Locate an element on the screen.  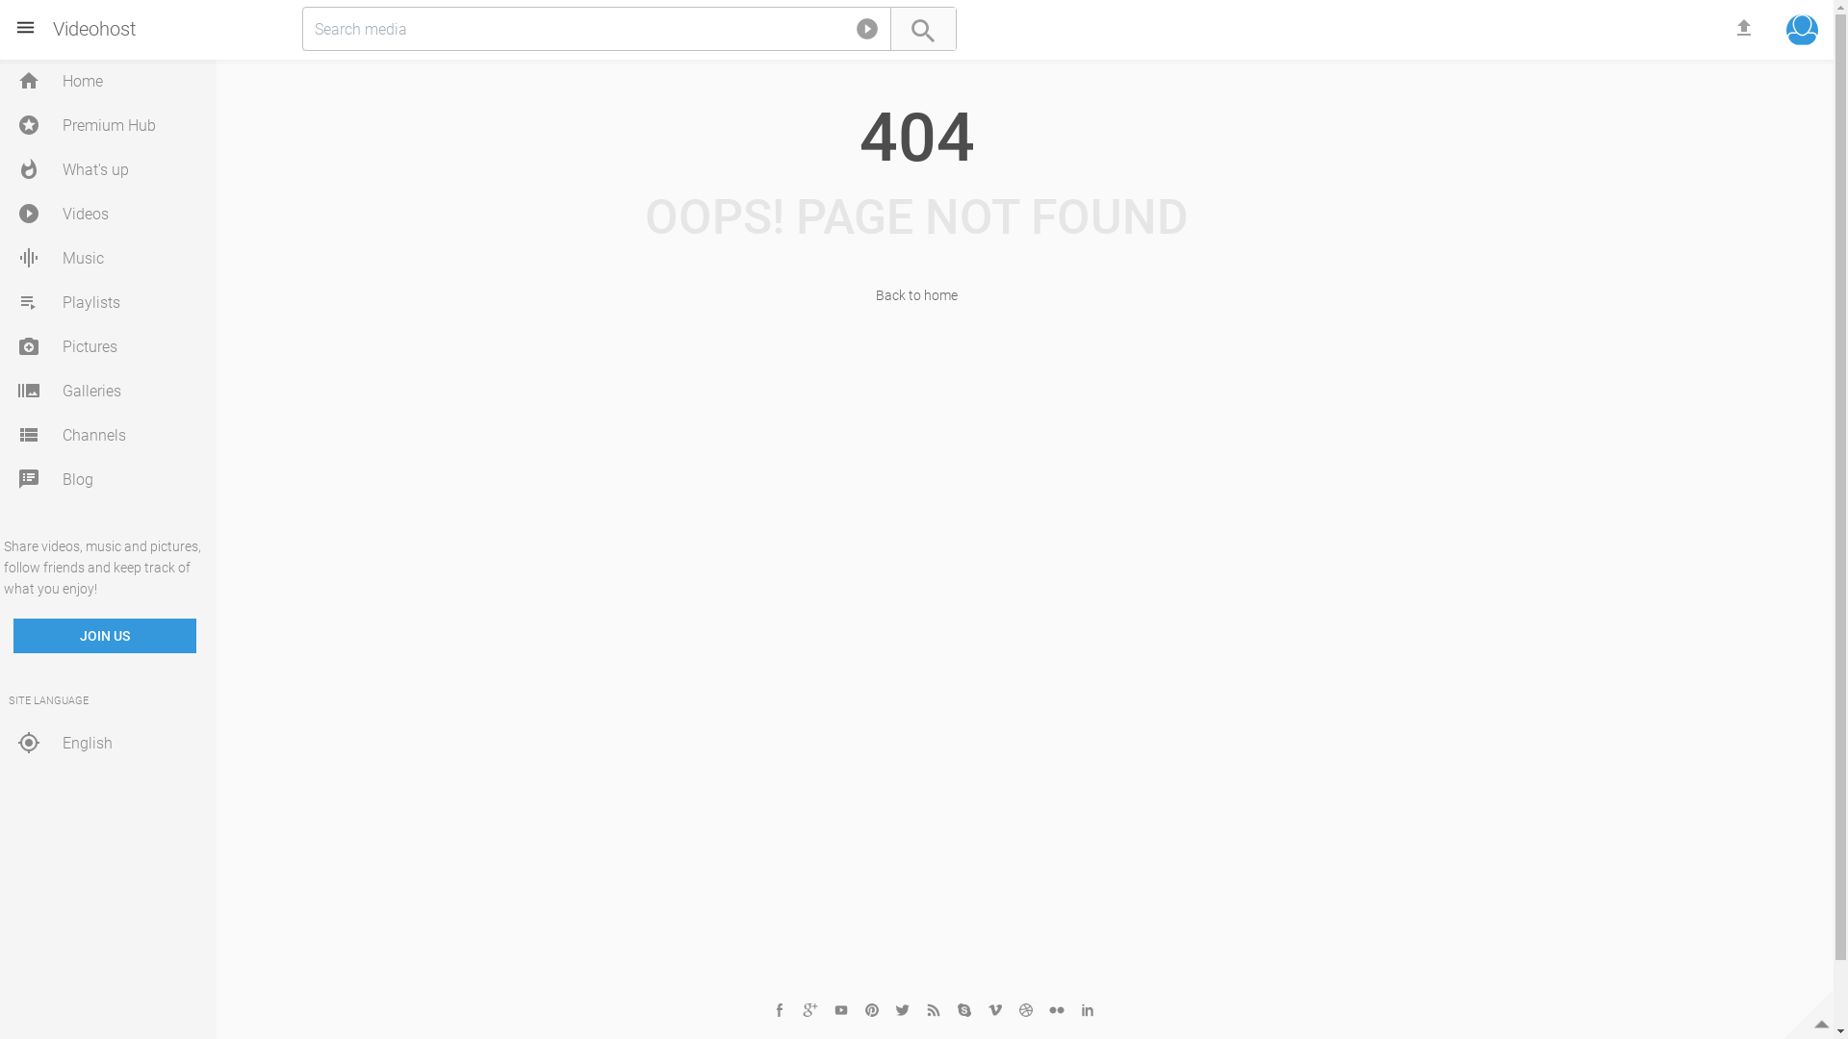
gps_fixed
English is located at coordinates (114, 743).